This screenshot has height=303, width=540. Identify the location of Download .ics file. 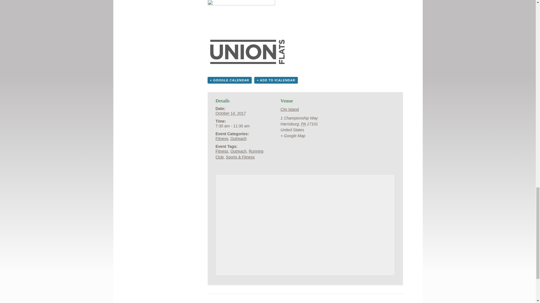
(276, 80).